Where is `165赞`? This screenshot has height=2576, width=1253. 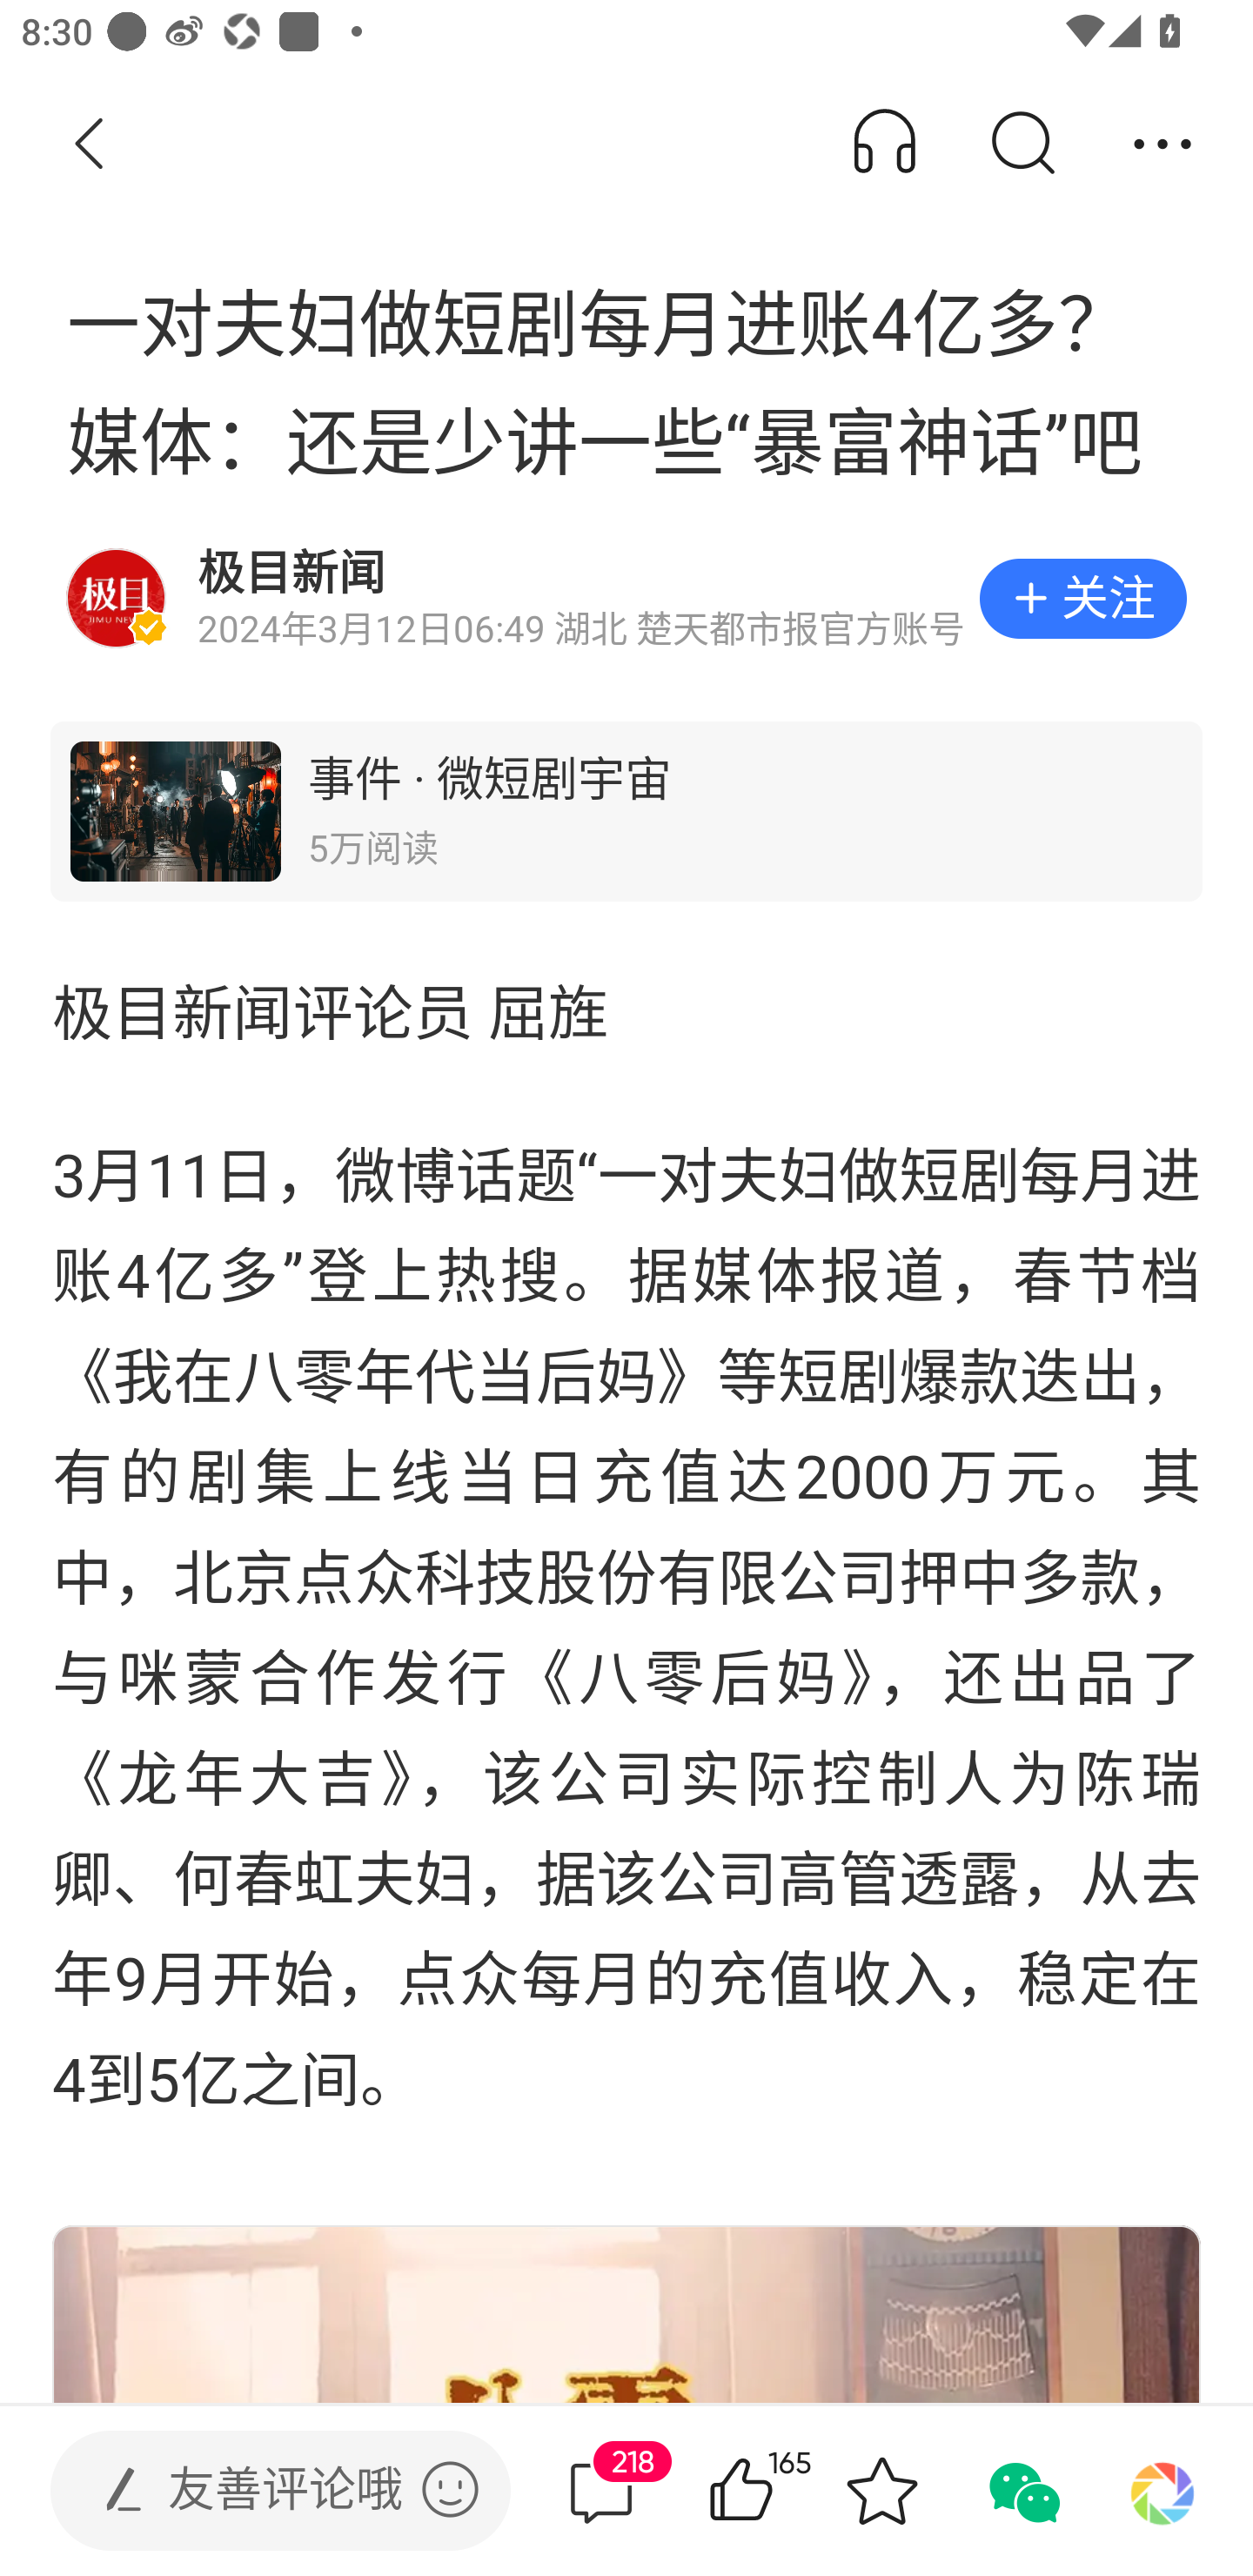
165赞 is located at coordinates (783, 2491).